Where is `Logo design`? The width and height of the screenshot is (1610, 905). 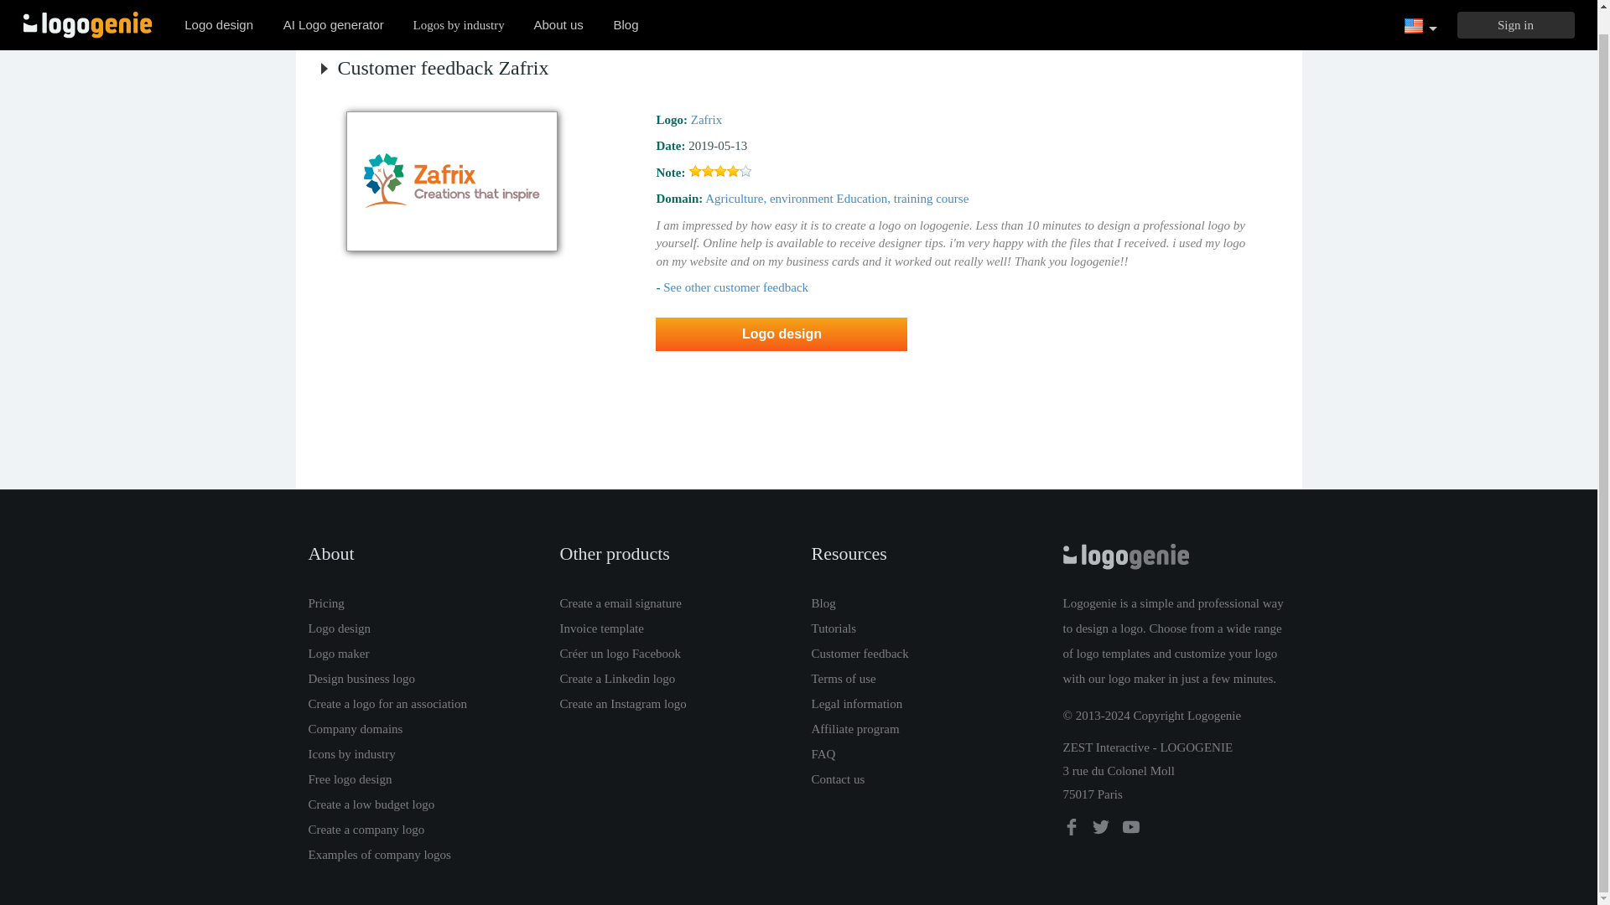
Logo design is located at coordinates (218, 9).